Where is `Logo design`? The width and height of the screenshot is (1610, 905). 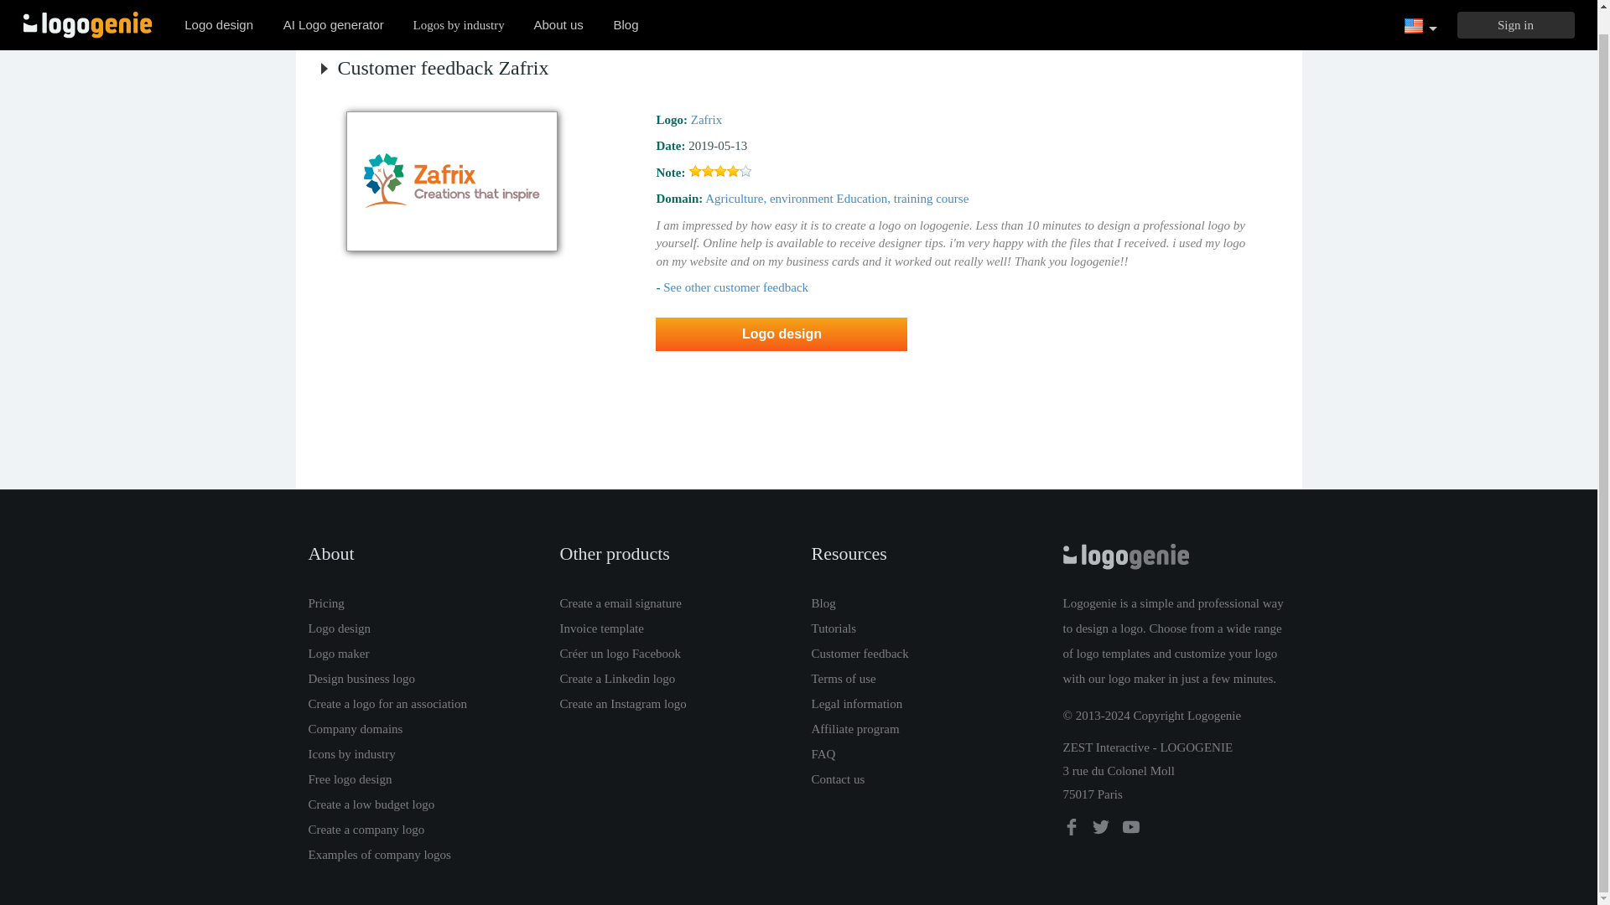
Logo design is located at coordinates (218, 9).